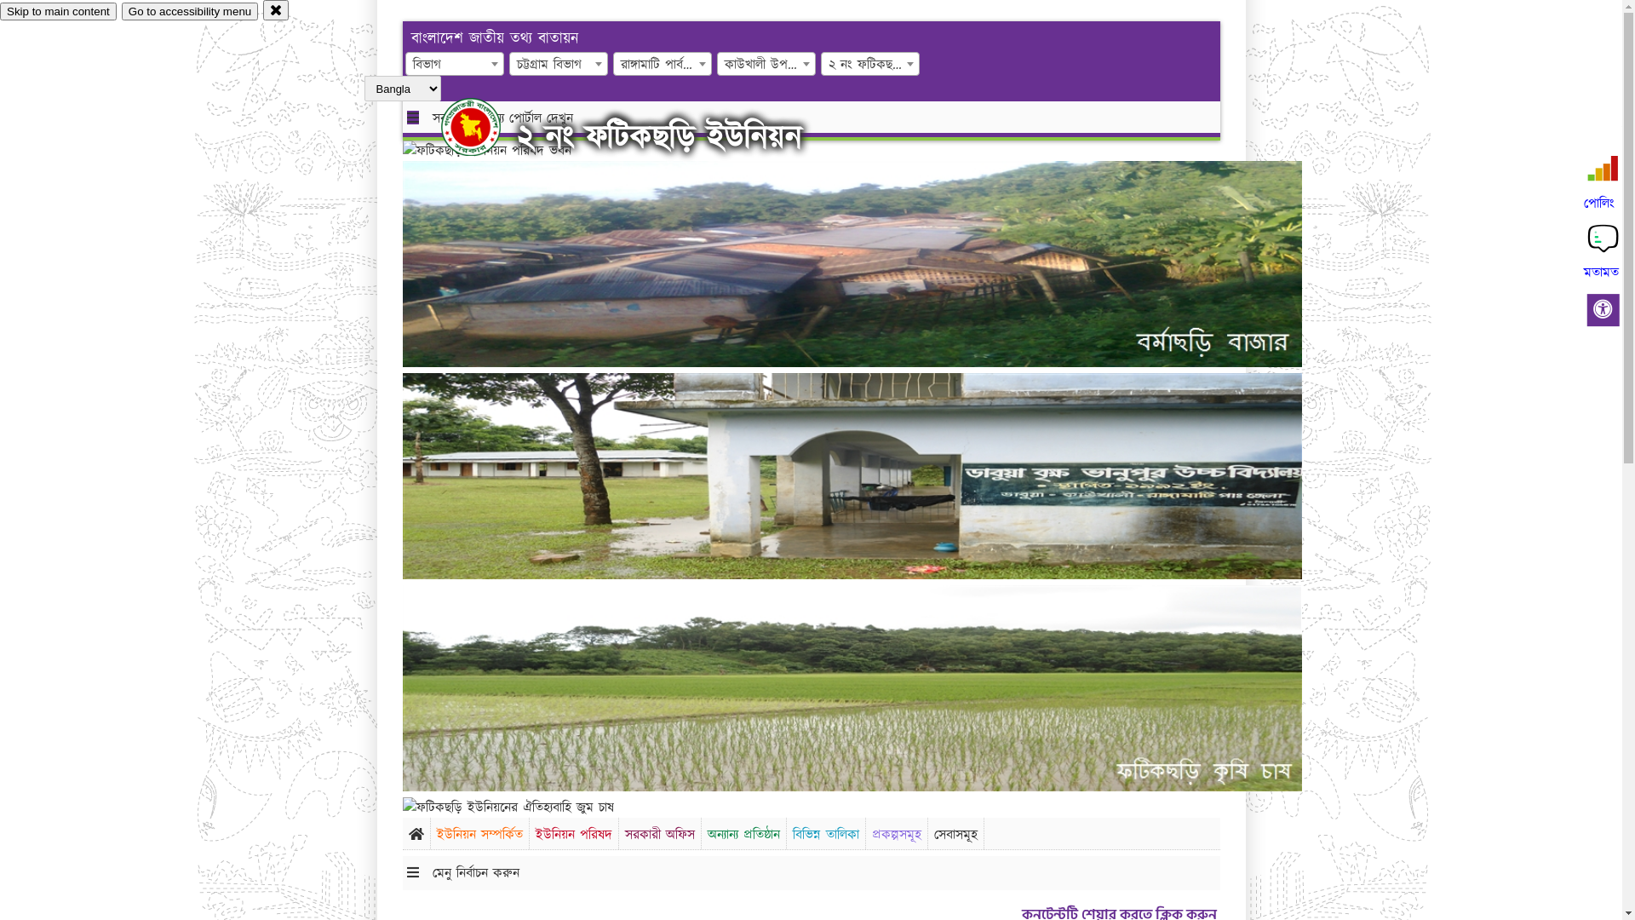 This screenshot has width=1635, height=920. I want to click on Skip to main content, so click(58, 12).